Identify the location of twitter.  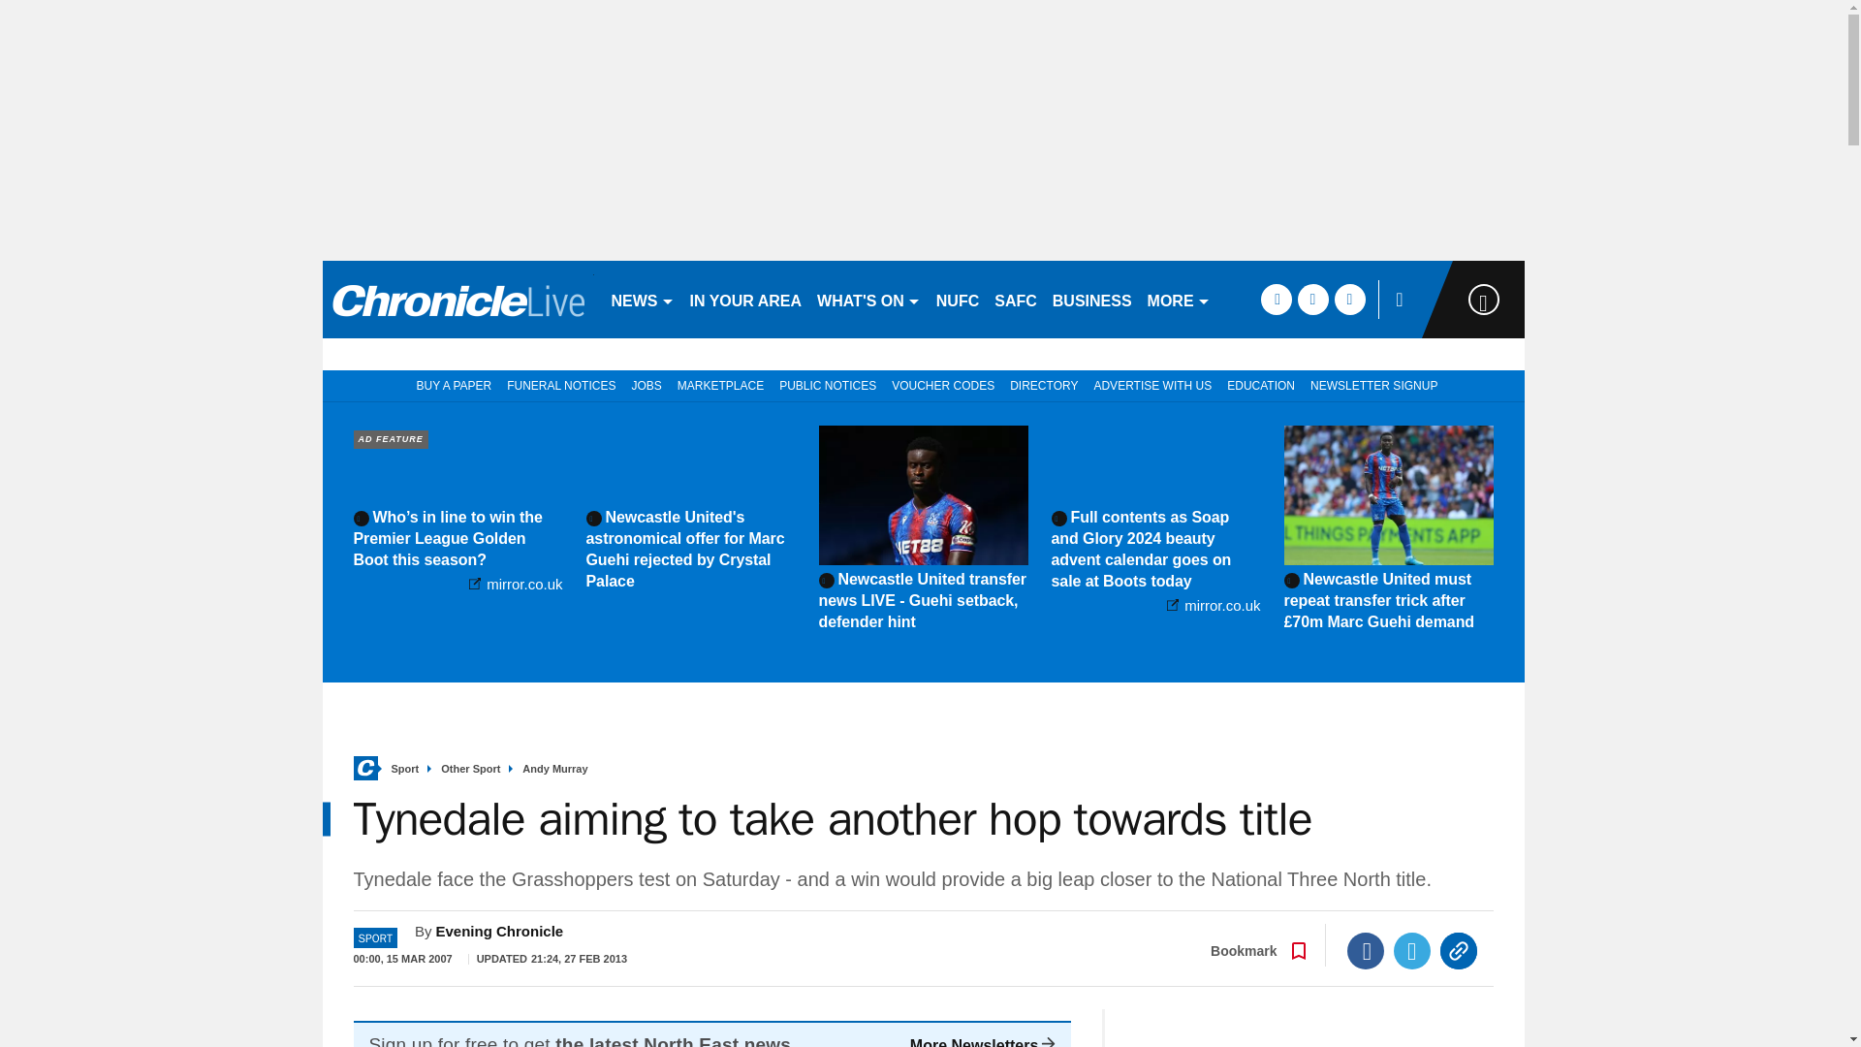
(1312, 299).